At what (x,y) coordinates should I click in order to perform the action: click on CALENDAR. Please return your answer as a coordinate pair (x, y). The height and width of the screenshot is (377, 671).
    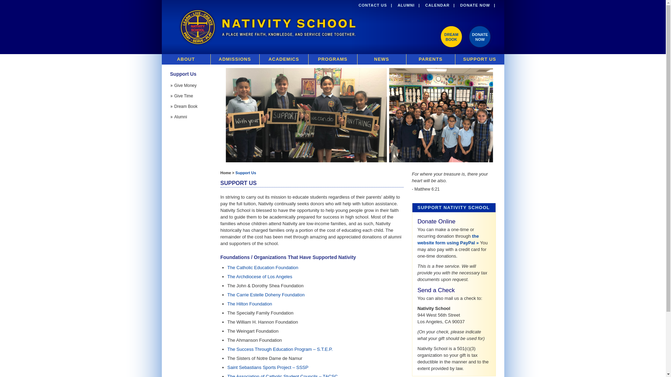
    Looking at the image, I should click on (246, 173).